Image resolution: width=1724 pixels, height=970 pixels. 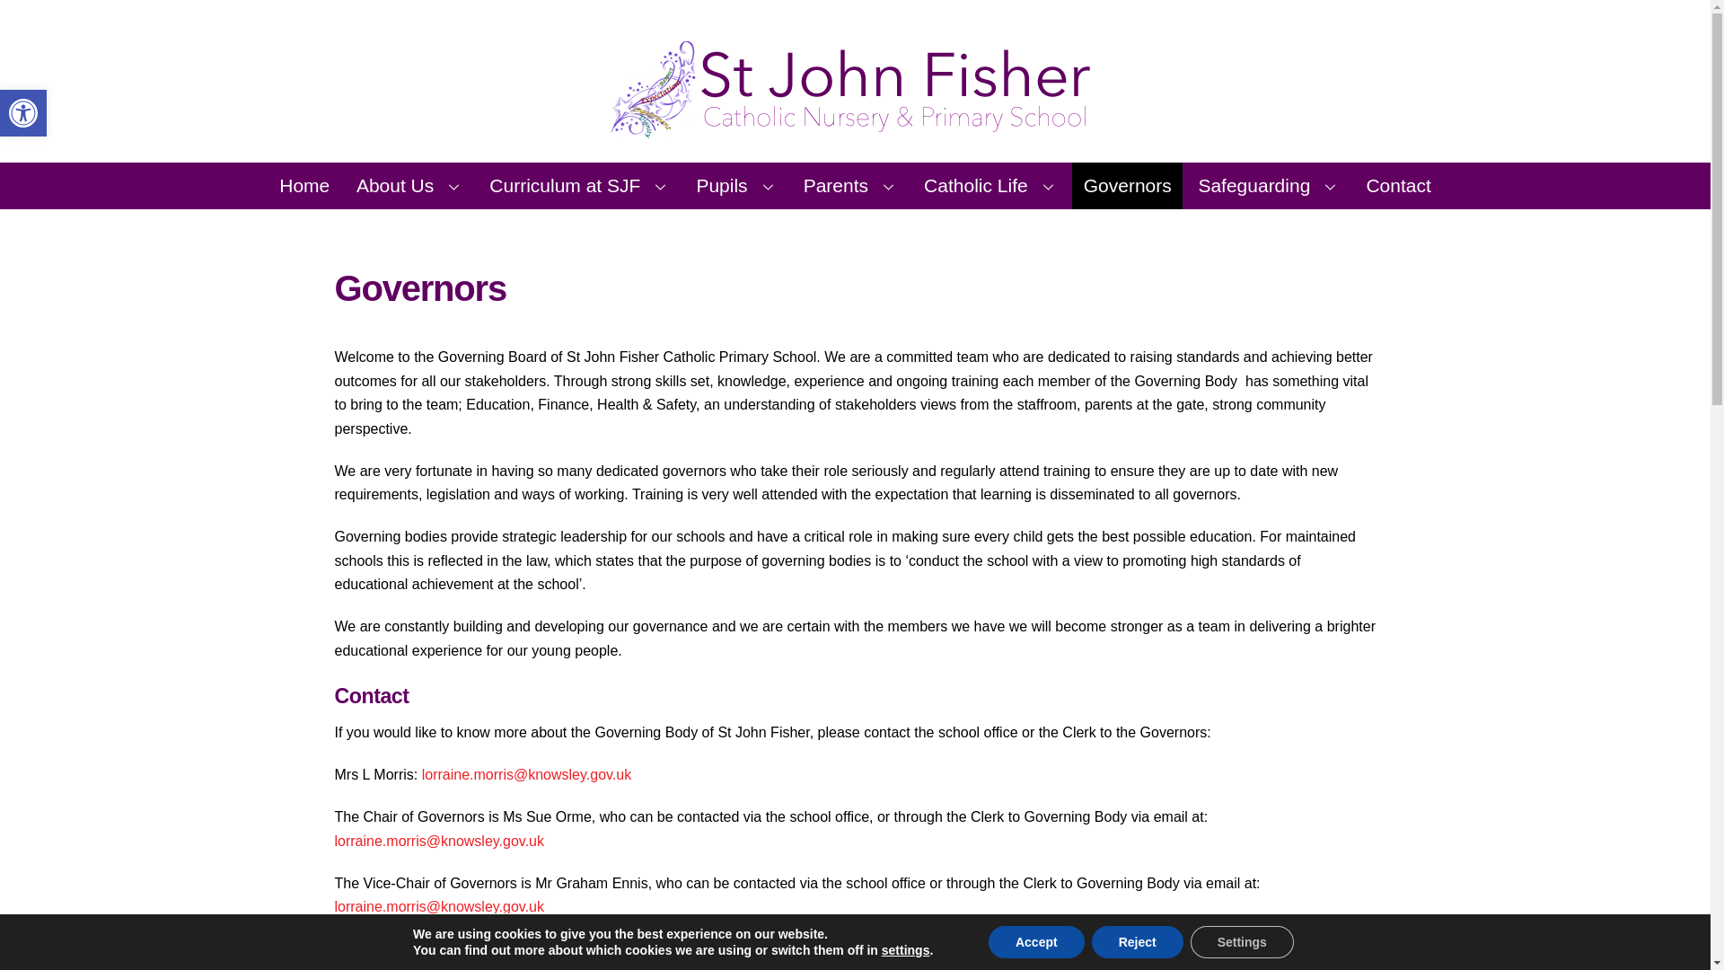 What do you see at coordinates (305, 186) in the screenshot?
I see `Accessibility Tools` at bounding box center [305, 186].